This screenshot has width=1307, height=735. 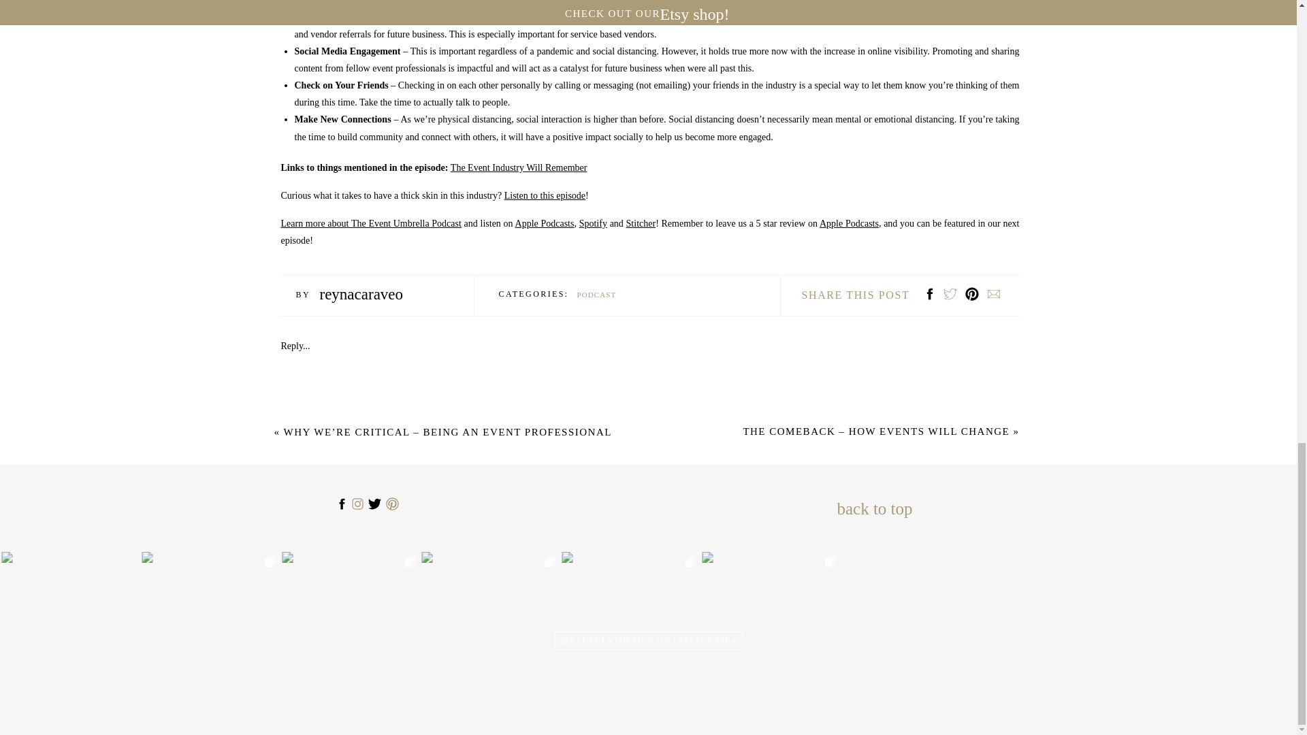 I want to click on back to top, so click(x=874, y=506).